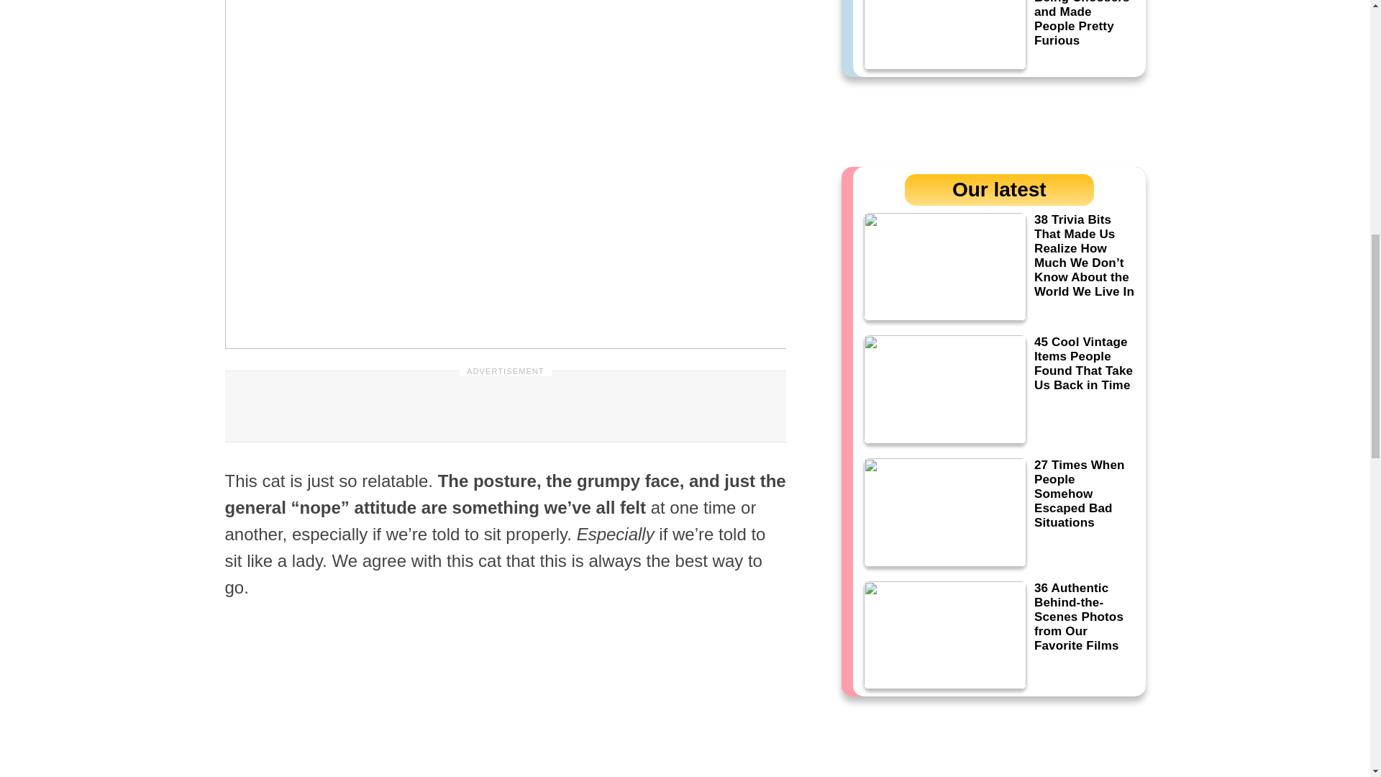 The image size is (1381, 777). I want to click on 45 Cool Vintage Items People Found That Take Us Back in Time, so click(998, 388).